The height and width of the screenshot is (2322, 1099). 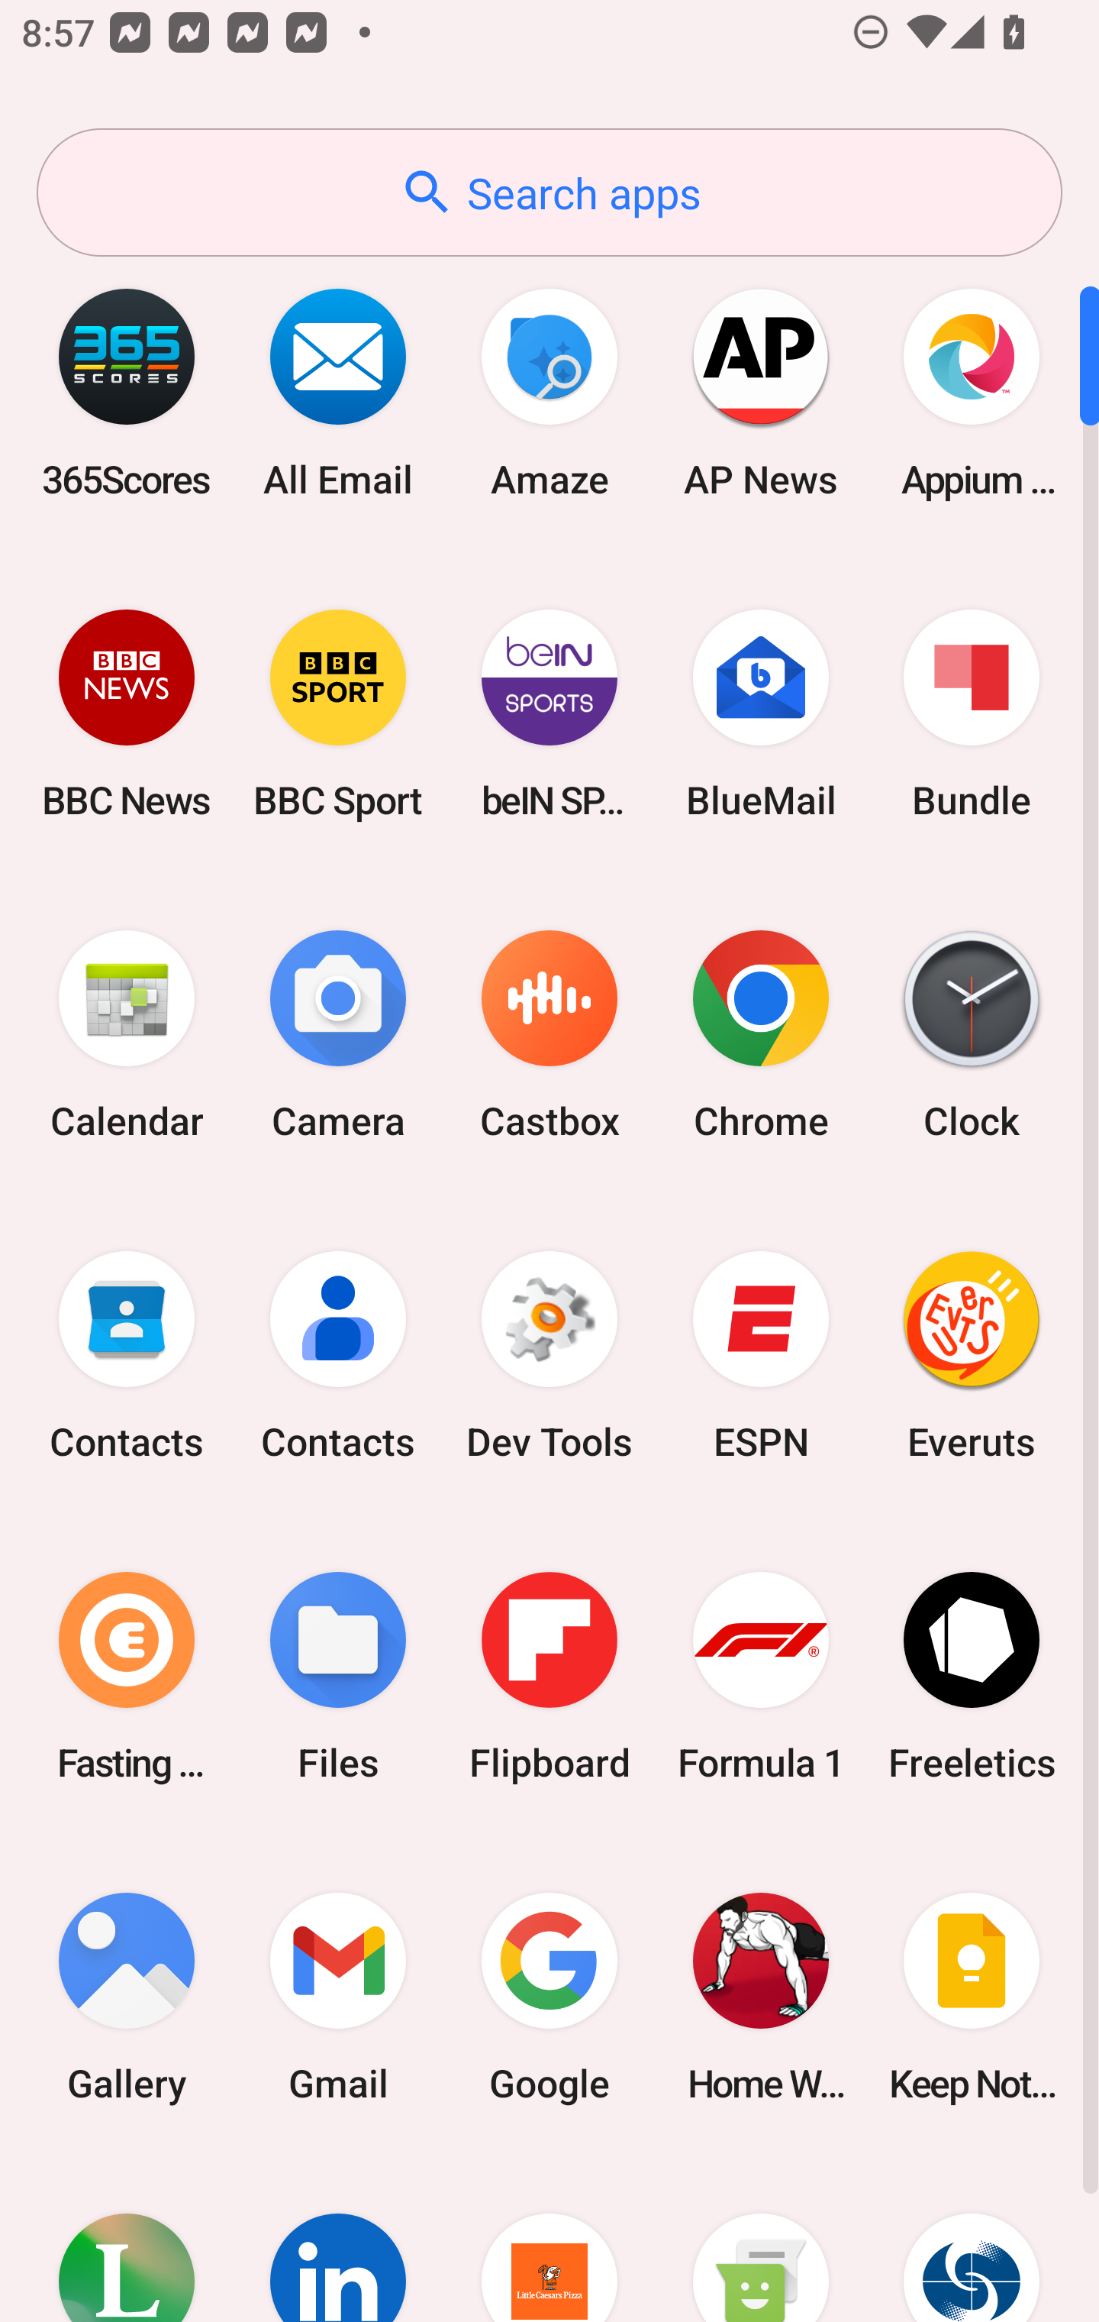 I want to click on Home Workout, so click(x=760, y=1997).